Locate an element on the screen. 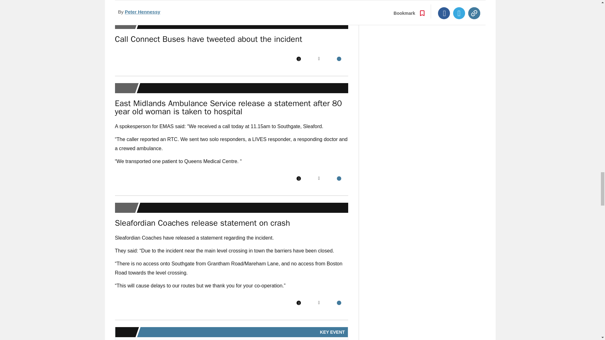 Image resolution: width=605 pixels, height=340 pixels. Twitter is located at coordinates (319, 178).